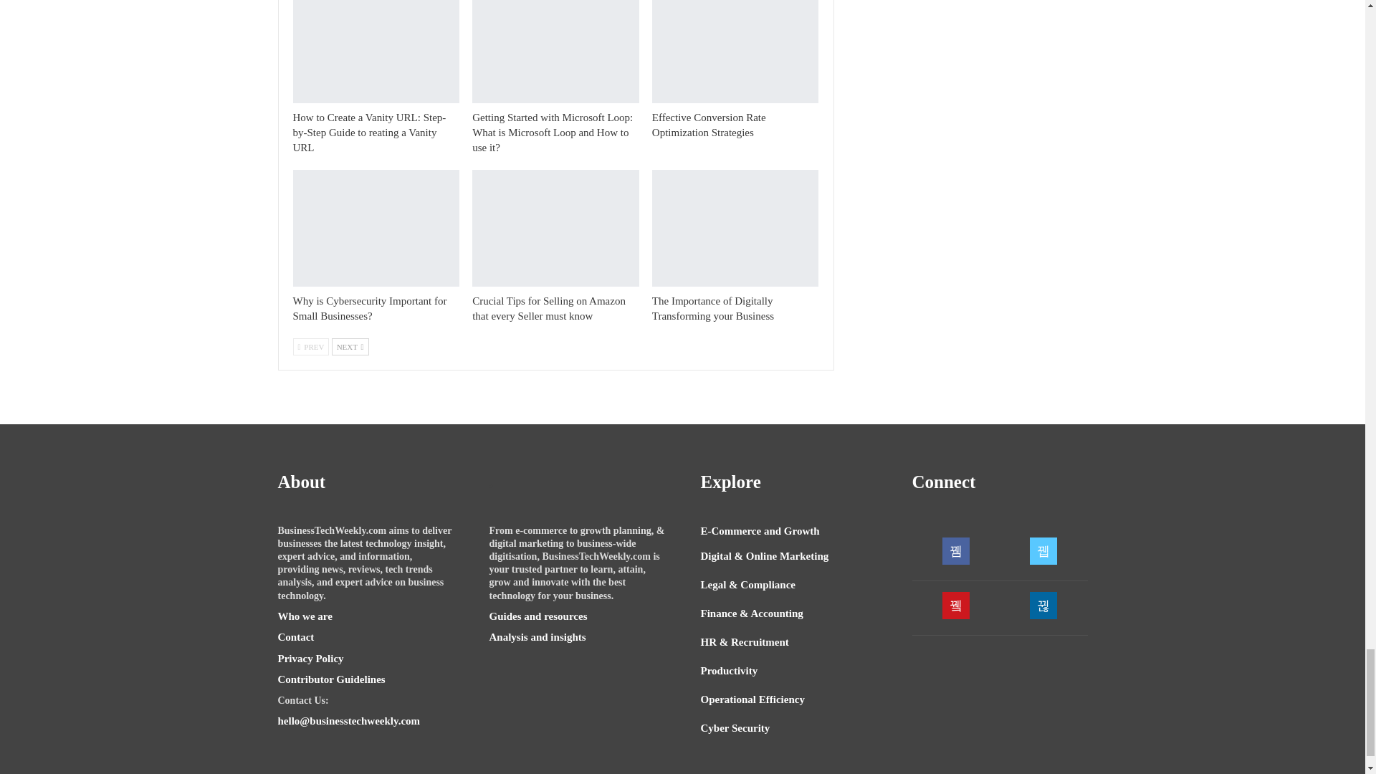 The image size is (1376, 774). Describe the element at coordinates (735, 228) in the screenshot. I see `The Importance of Digitally Transforming your Business` at that location.